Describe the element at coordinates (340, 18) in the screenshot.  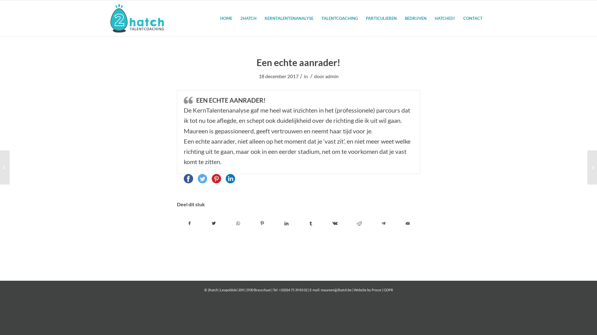
I see `TALENTCOACHING` at that location.